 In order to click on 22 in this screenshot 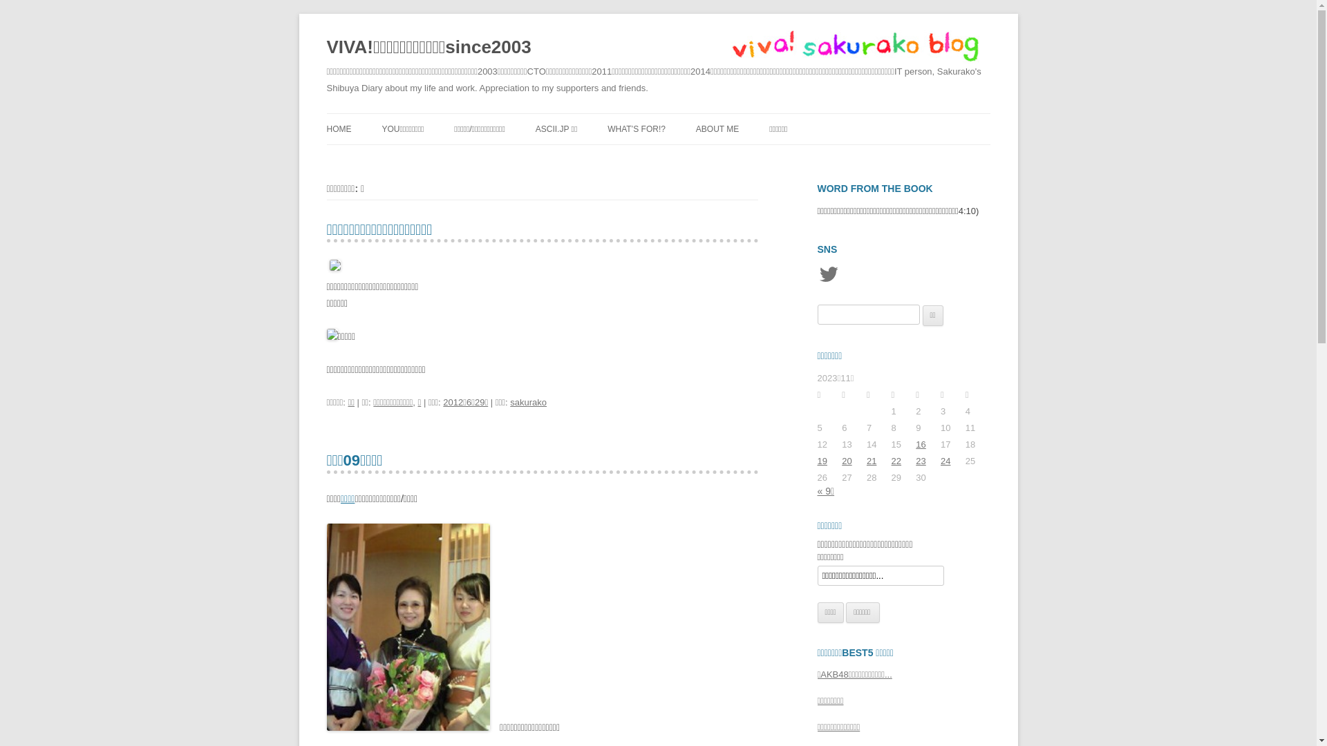, I will do `click(896, 461)`.